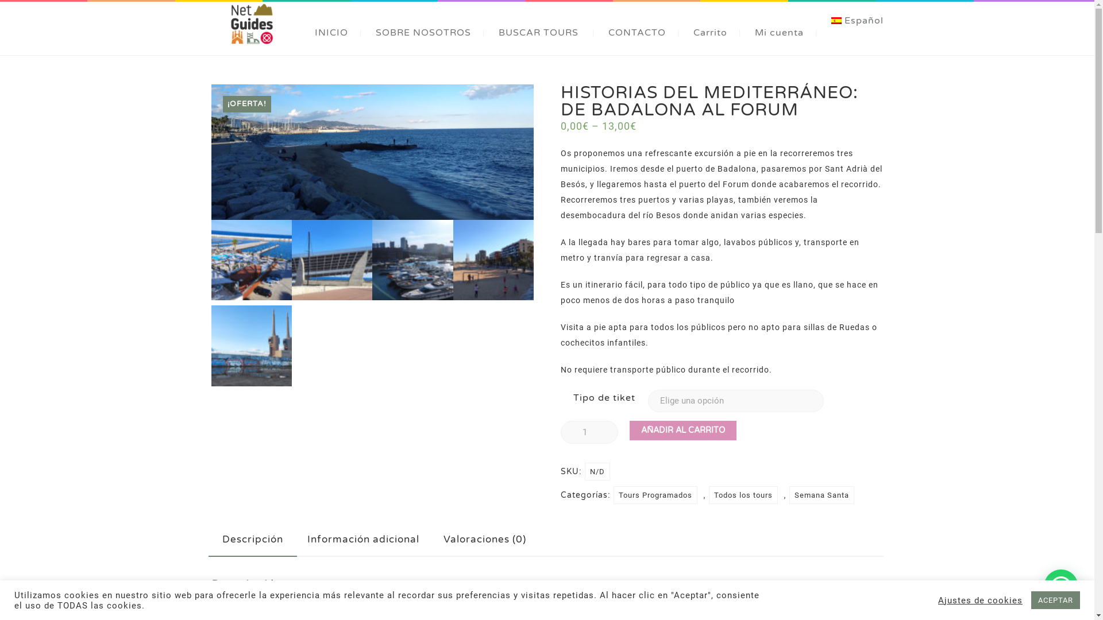 The image size is (1103, 620). What do you see at coordinates (637, 33) in the screenshot?
I see `CONTACTO` at bounding box center [637, 33].